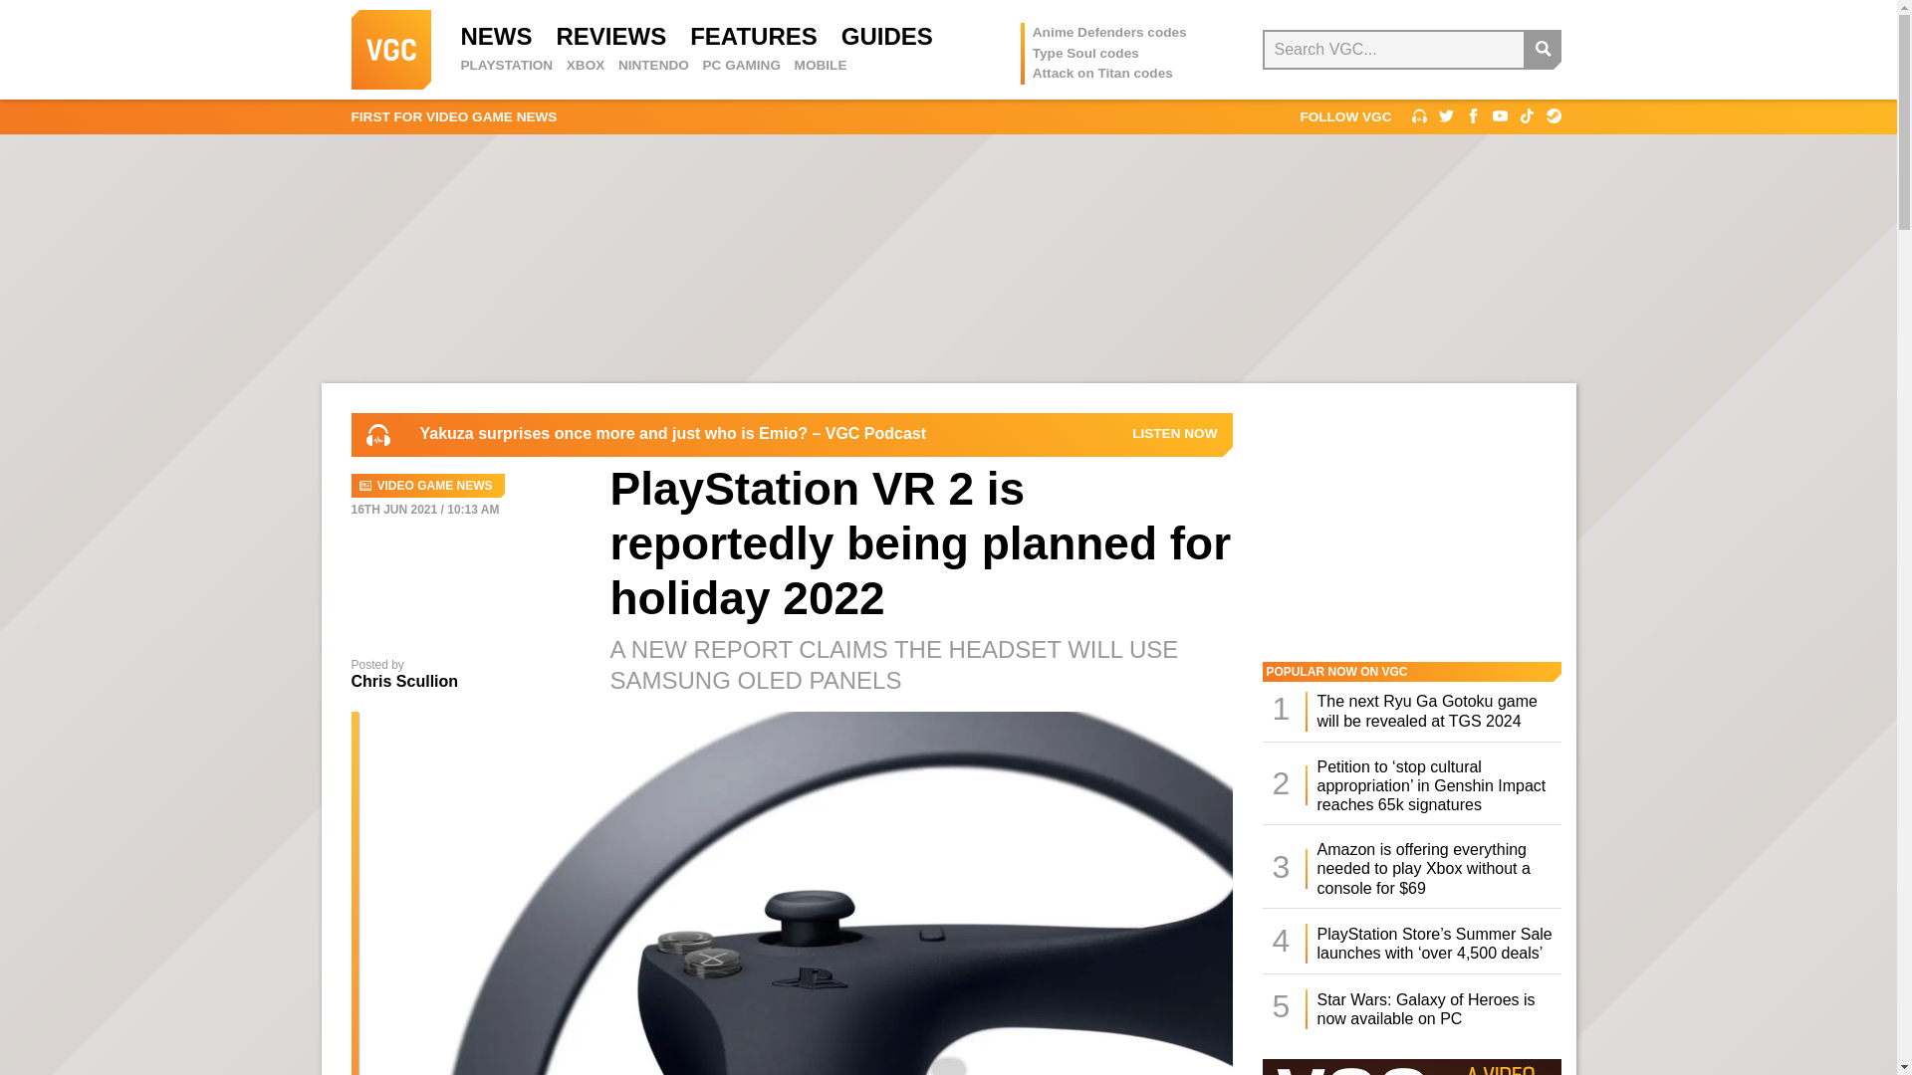  I want to click on PC GAMING, so click(741, 66).